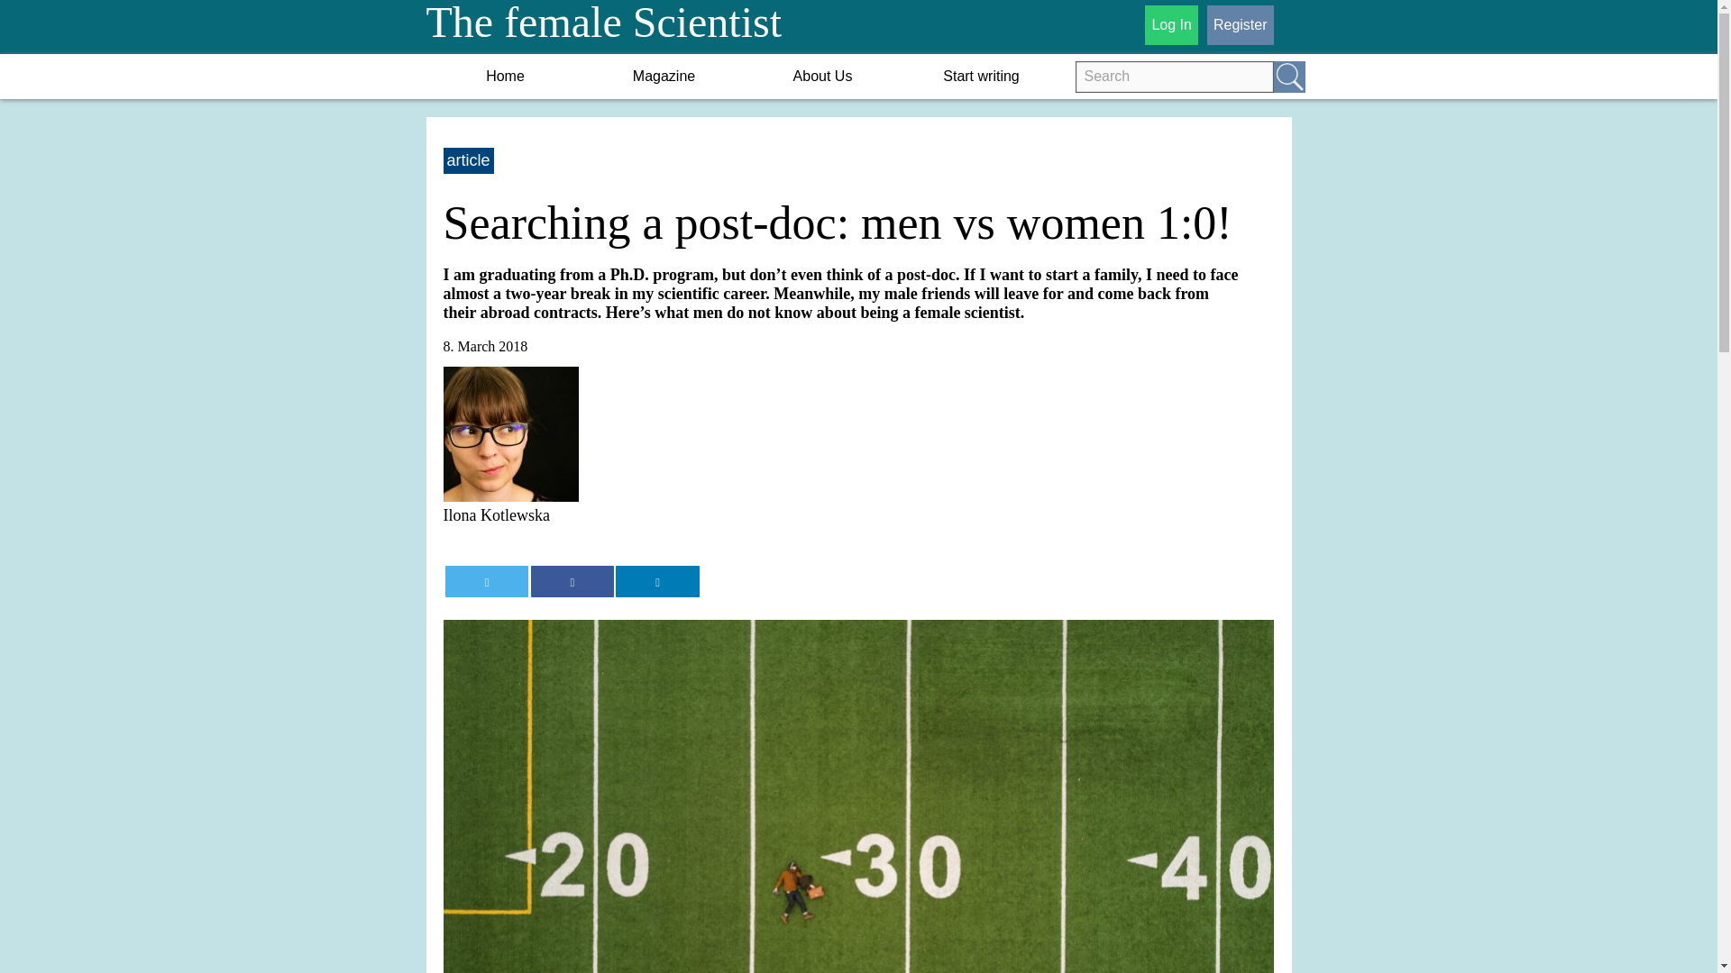 The width and height of the screenshot is (1731, 973). Describe the element at coordinates (664, 77) in the screenshot. I see `Magazine` at that location.